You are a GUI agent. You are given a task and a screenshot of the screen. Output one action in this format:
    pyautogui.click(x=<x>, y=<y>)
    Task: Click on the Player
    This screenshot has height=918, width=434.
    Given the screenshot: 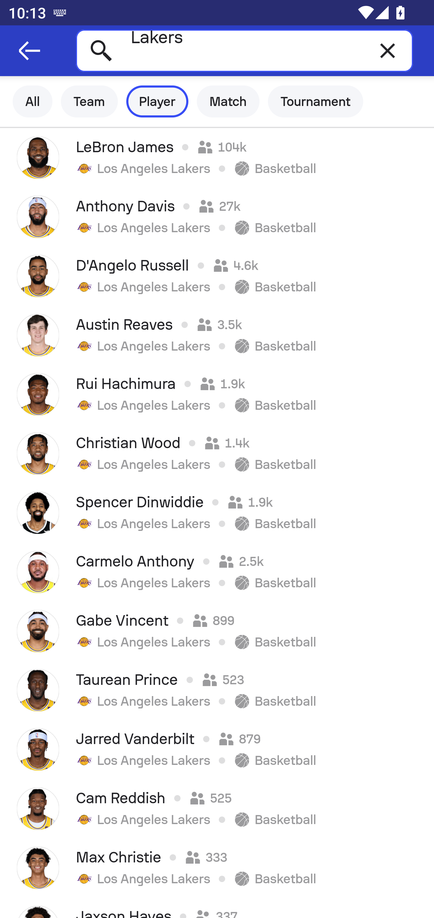 What is the action you would take?
    pyautogui.click(x=157, y=101)
    